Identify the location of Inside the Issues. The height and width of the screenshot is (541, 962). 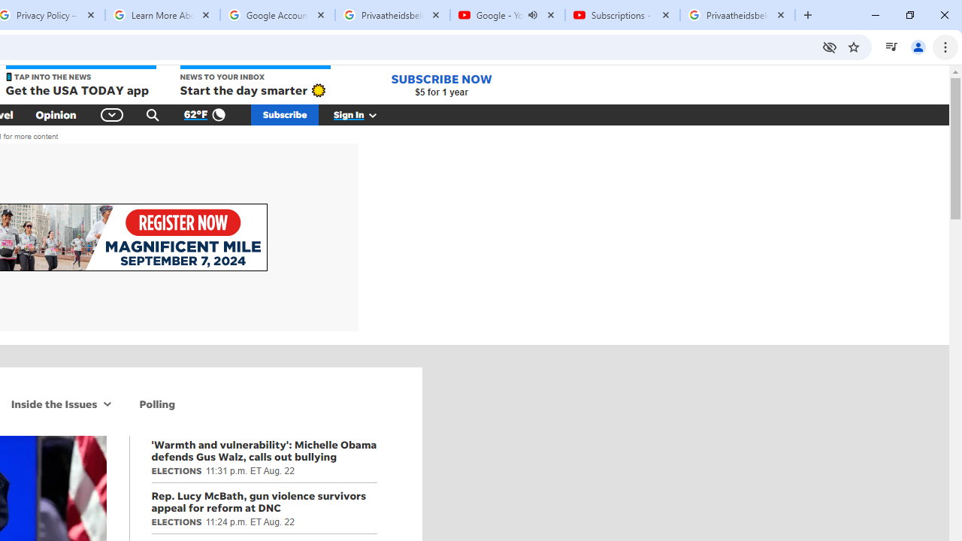
(51, 403).